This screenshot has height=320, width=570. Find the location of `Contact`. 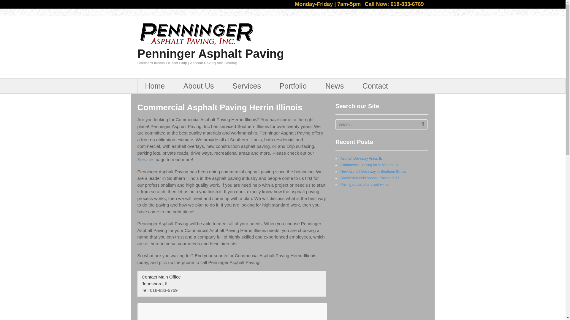

Contact is located at coordinates (377, 86).